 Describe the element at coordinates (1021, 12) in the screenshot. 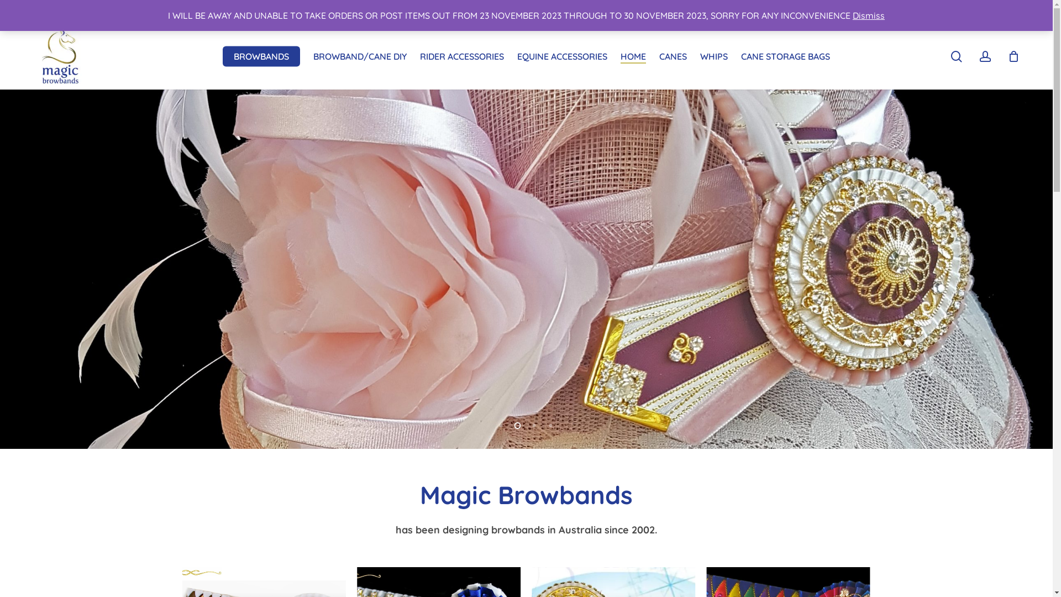

I see `CONTACT` at that location.